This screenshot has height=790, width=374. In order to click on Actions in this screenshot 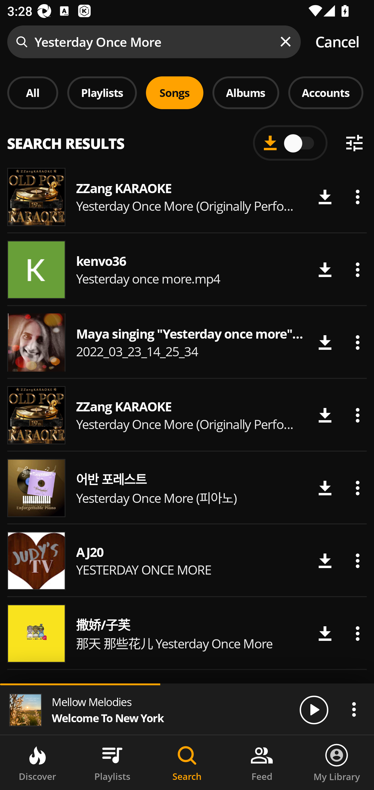, I will do `click(357, 561)`.